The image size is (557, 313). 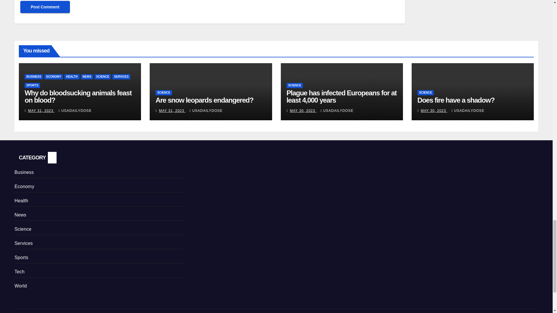 What do you see at coordinates (456, 100) in the screenshot?
I see `Permalink to: Does fire have a shadow?` at bounding box center [456, 100].